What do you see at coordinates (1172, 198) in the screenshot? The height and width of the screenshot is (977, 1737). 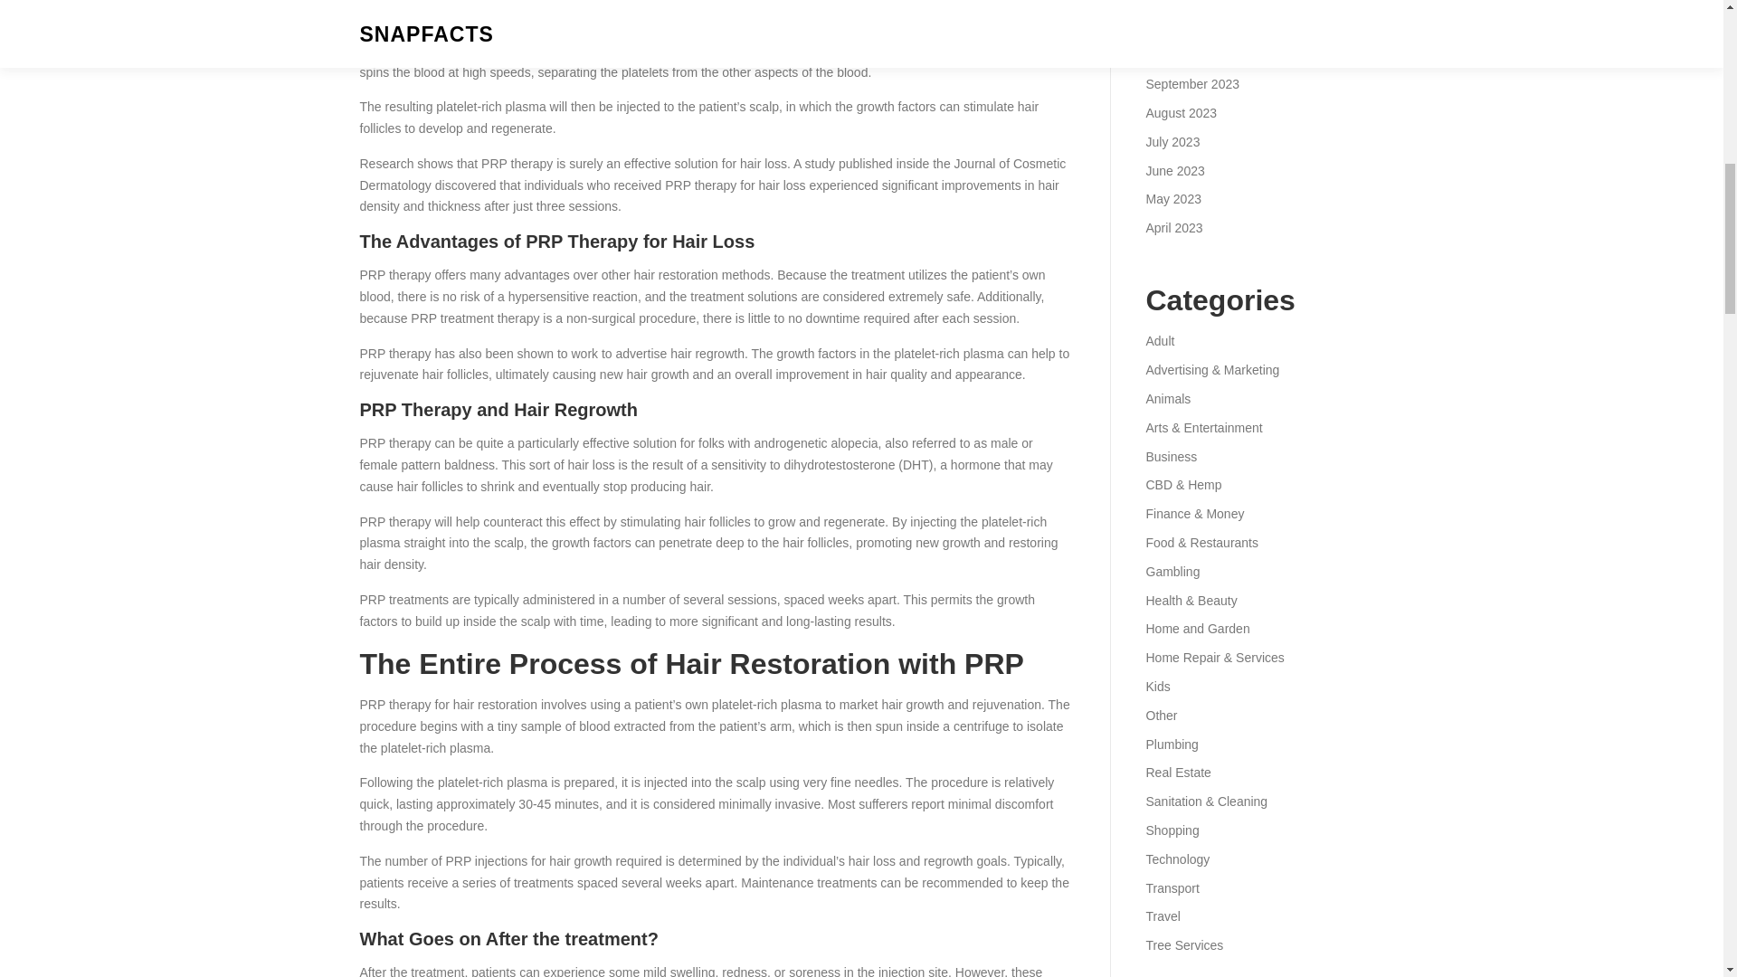 I see `May 2023` at bounding box center [1172, 198].